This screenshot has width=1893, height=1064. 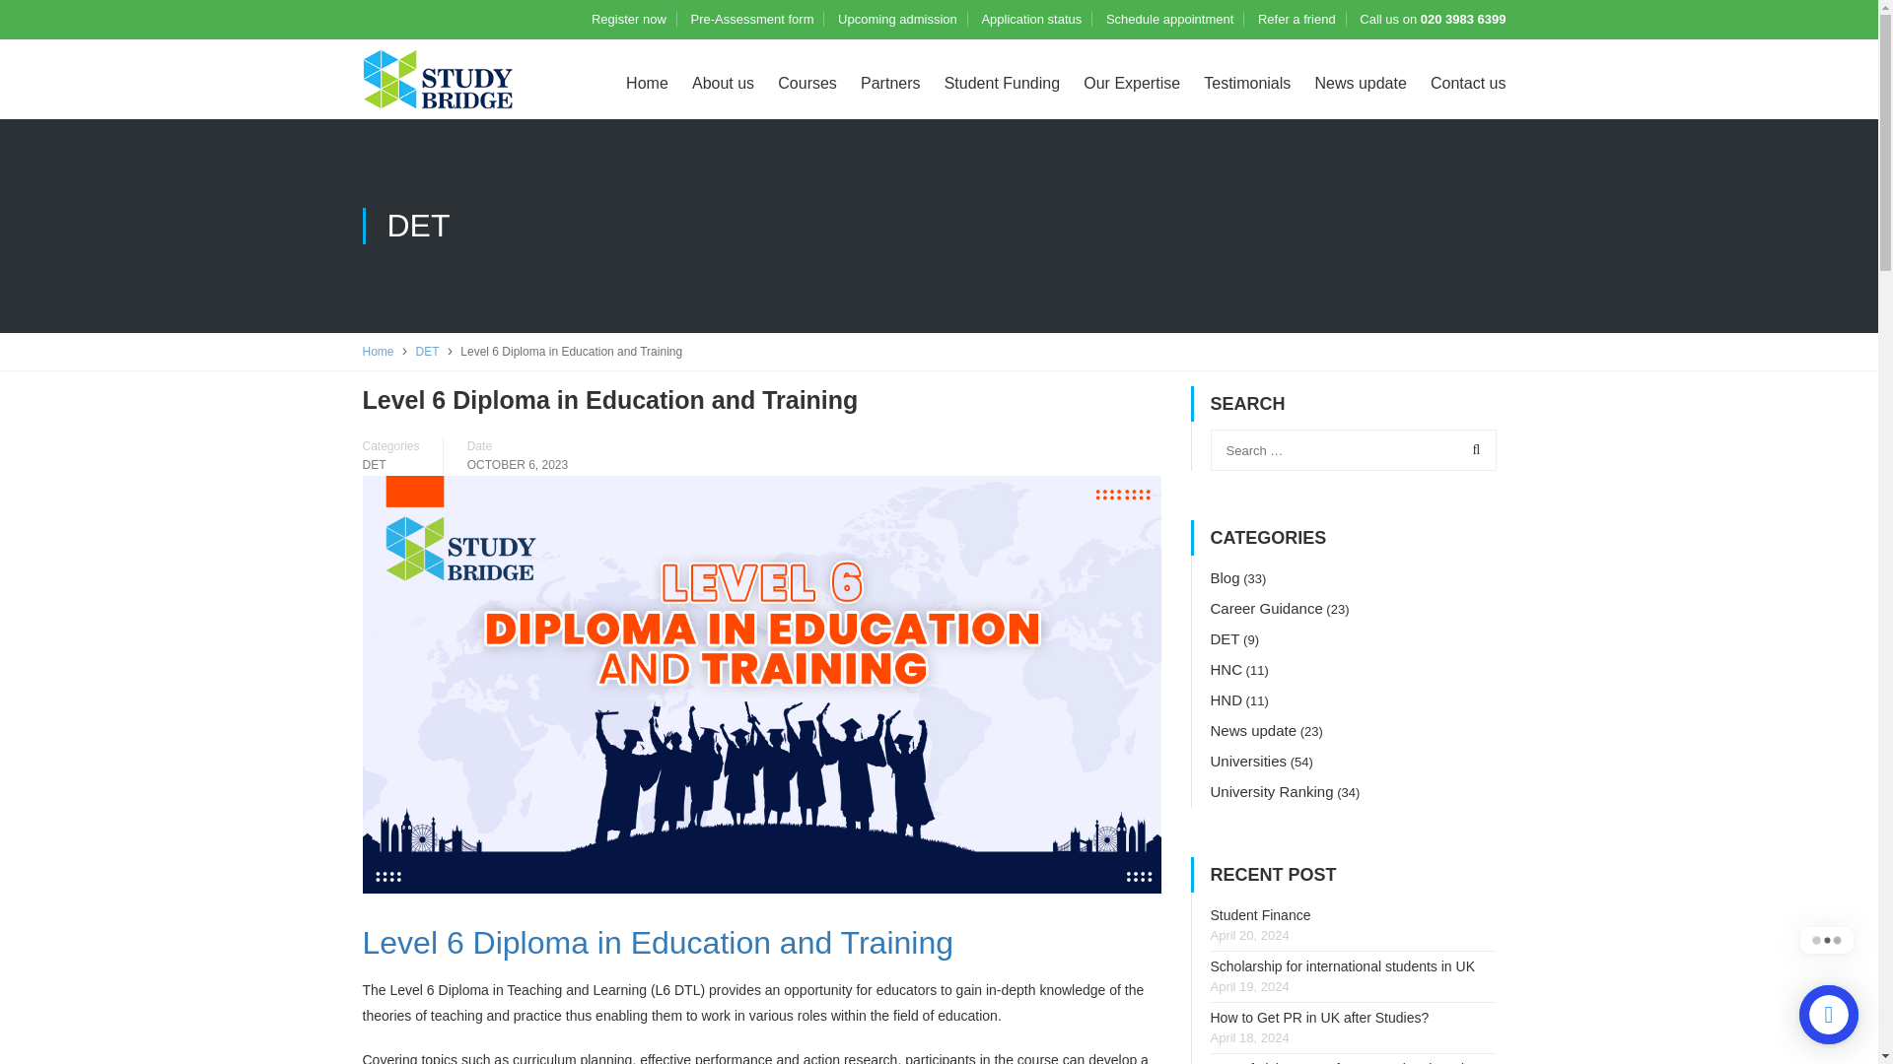 I want to click on Home, so click(x=379, y=351).